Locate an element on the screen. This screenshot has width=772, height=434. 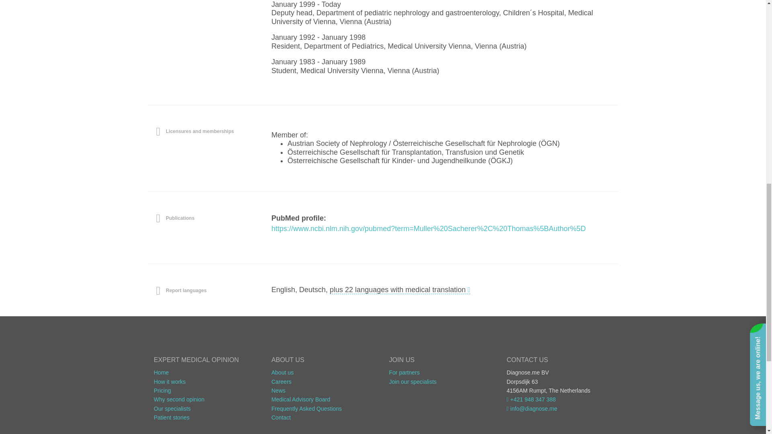
Patient stories is located at coordinates (171, 417).